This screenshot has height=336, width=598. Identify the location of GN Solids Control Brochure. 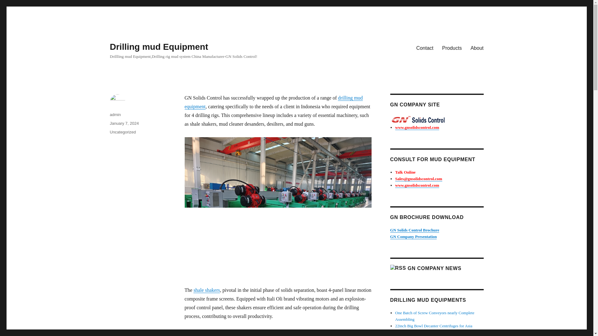
(414, 230).